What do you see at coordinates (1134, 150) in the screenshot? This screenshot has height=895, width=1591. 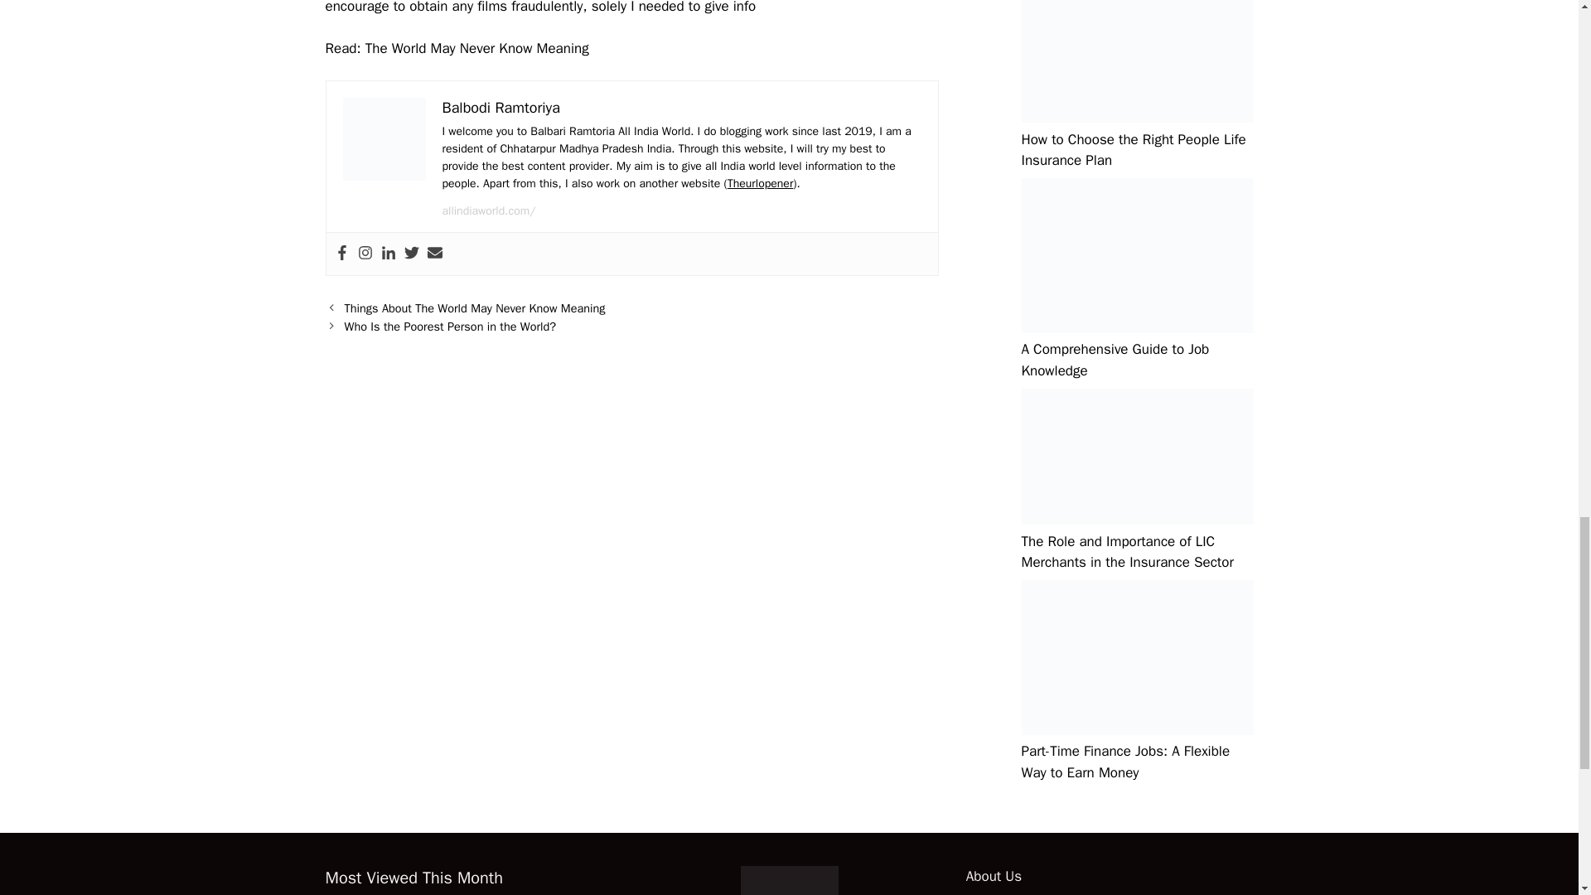 I see `How to Choose the Right People Life Insurance Plan` at bounding box center [1134, 150].